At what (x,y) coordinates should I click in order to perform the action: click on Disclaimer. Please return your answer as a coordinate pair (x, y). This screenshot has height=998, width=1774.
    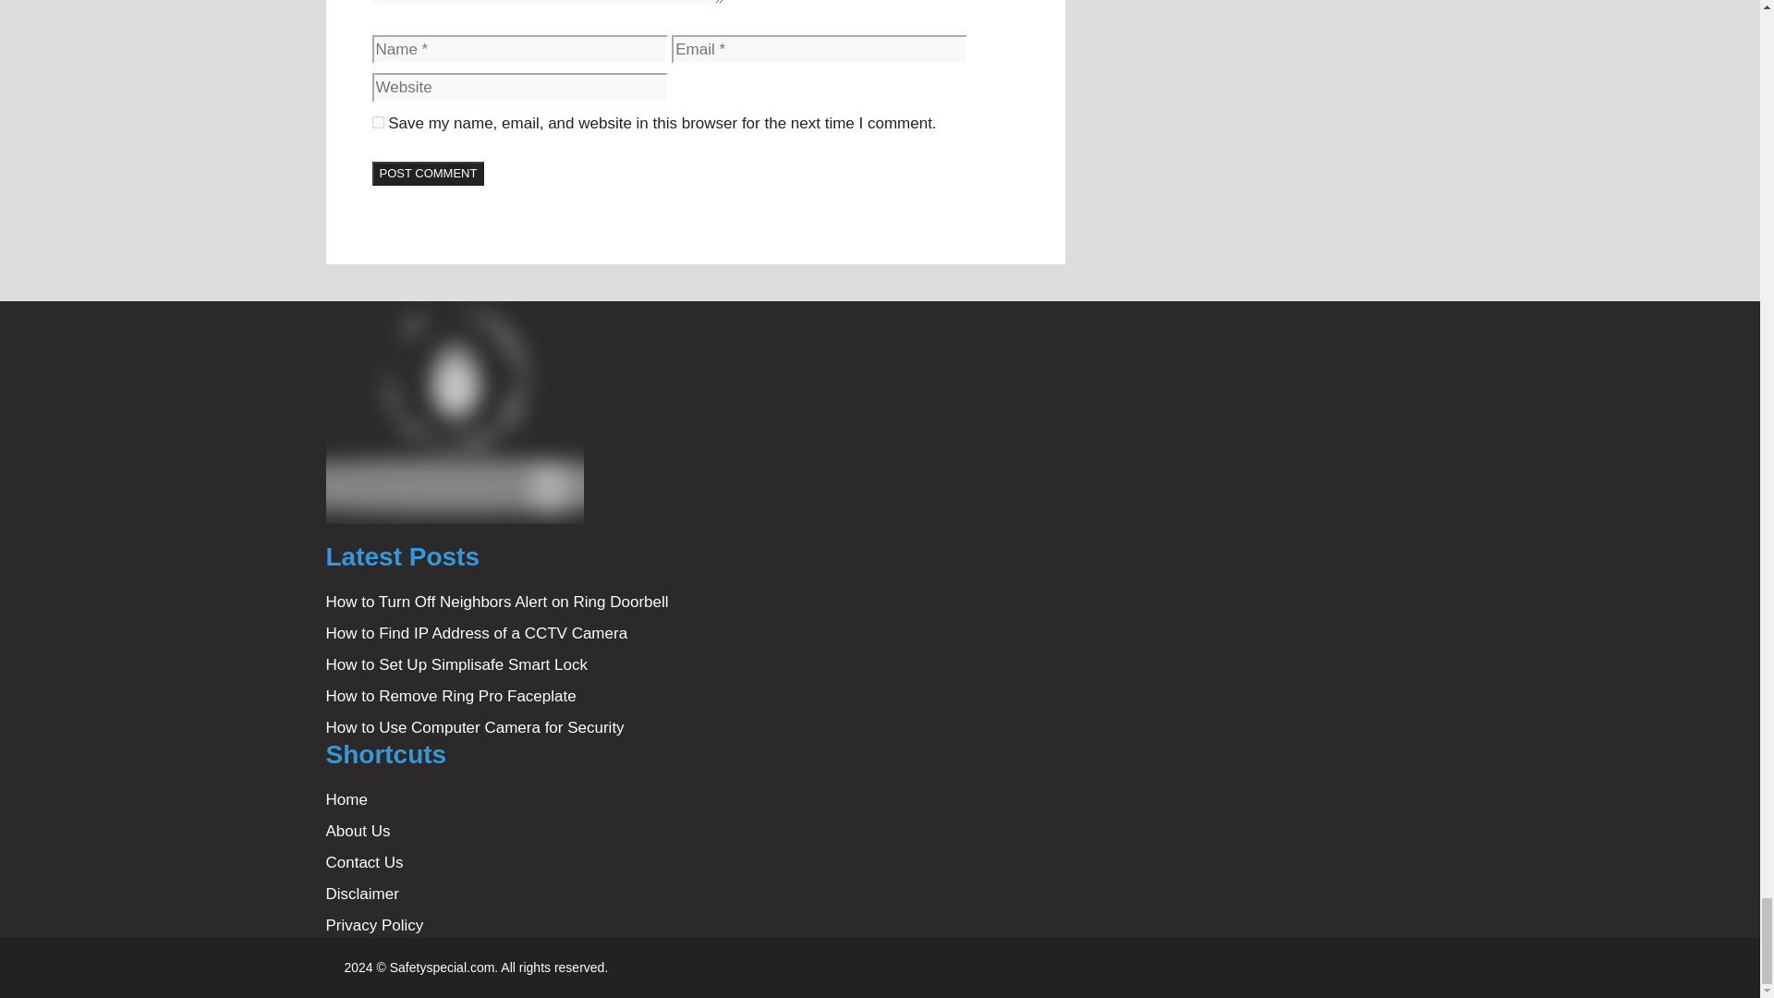
    Looking at the image, I should click on (360, 894).